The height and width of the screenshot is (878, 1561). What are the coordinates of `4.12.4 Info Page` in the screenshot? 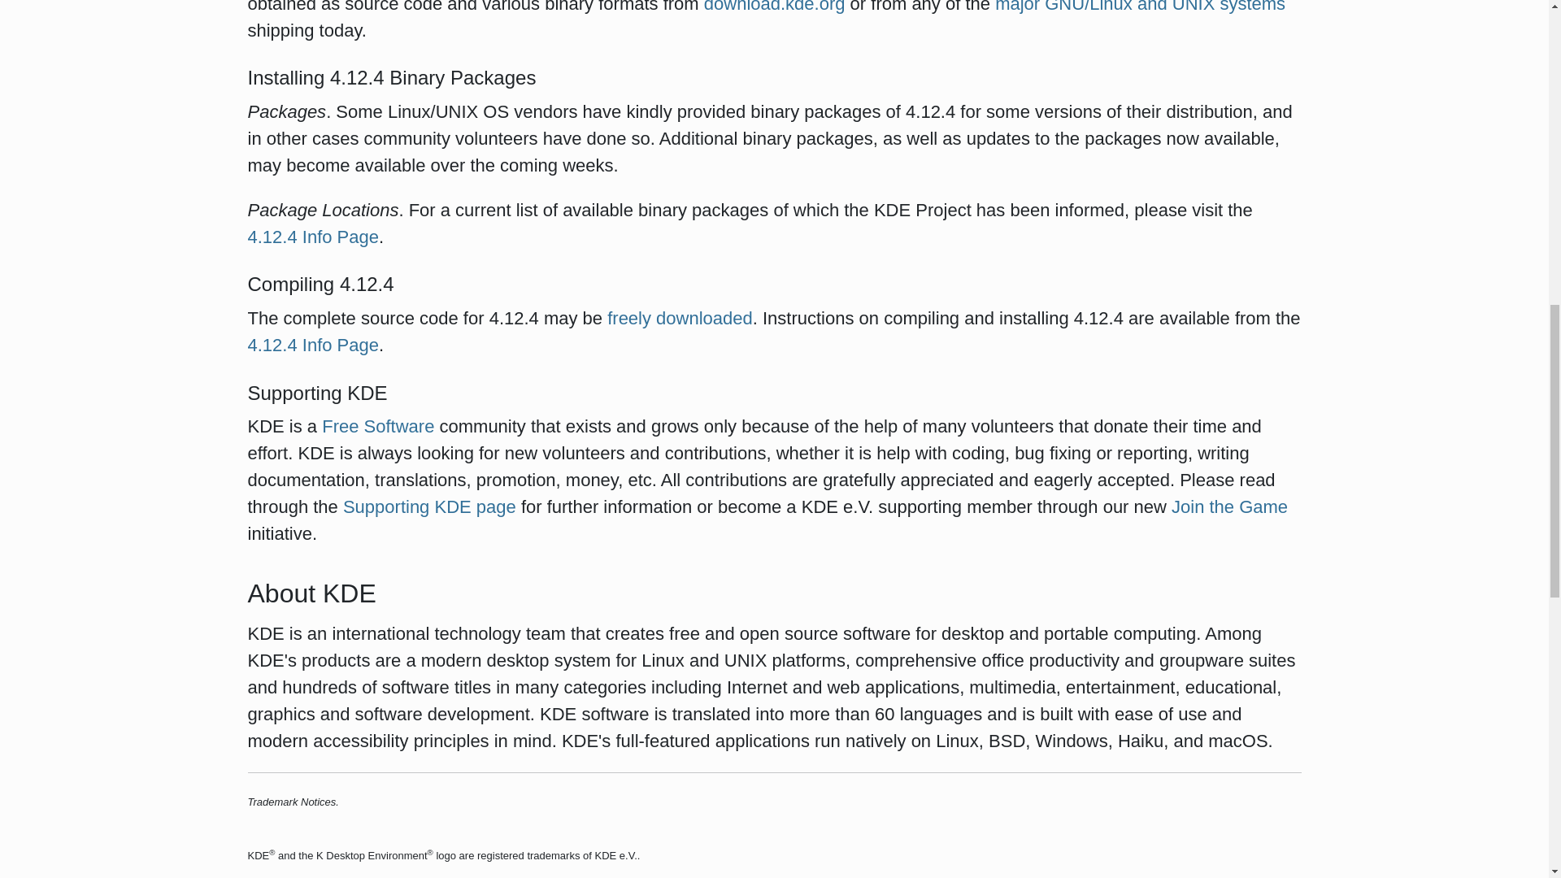 It's located at (312, 345).